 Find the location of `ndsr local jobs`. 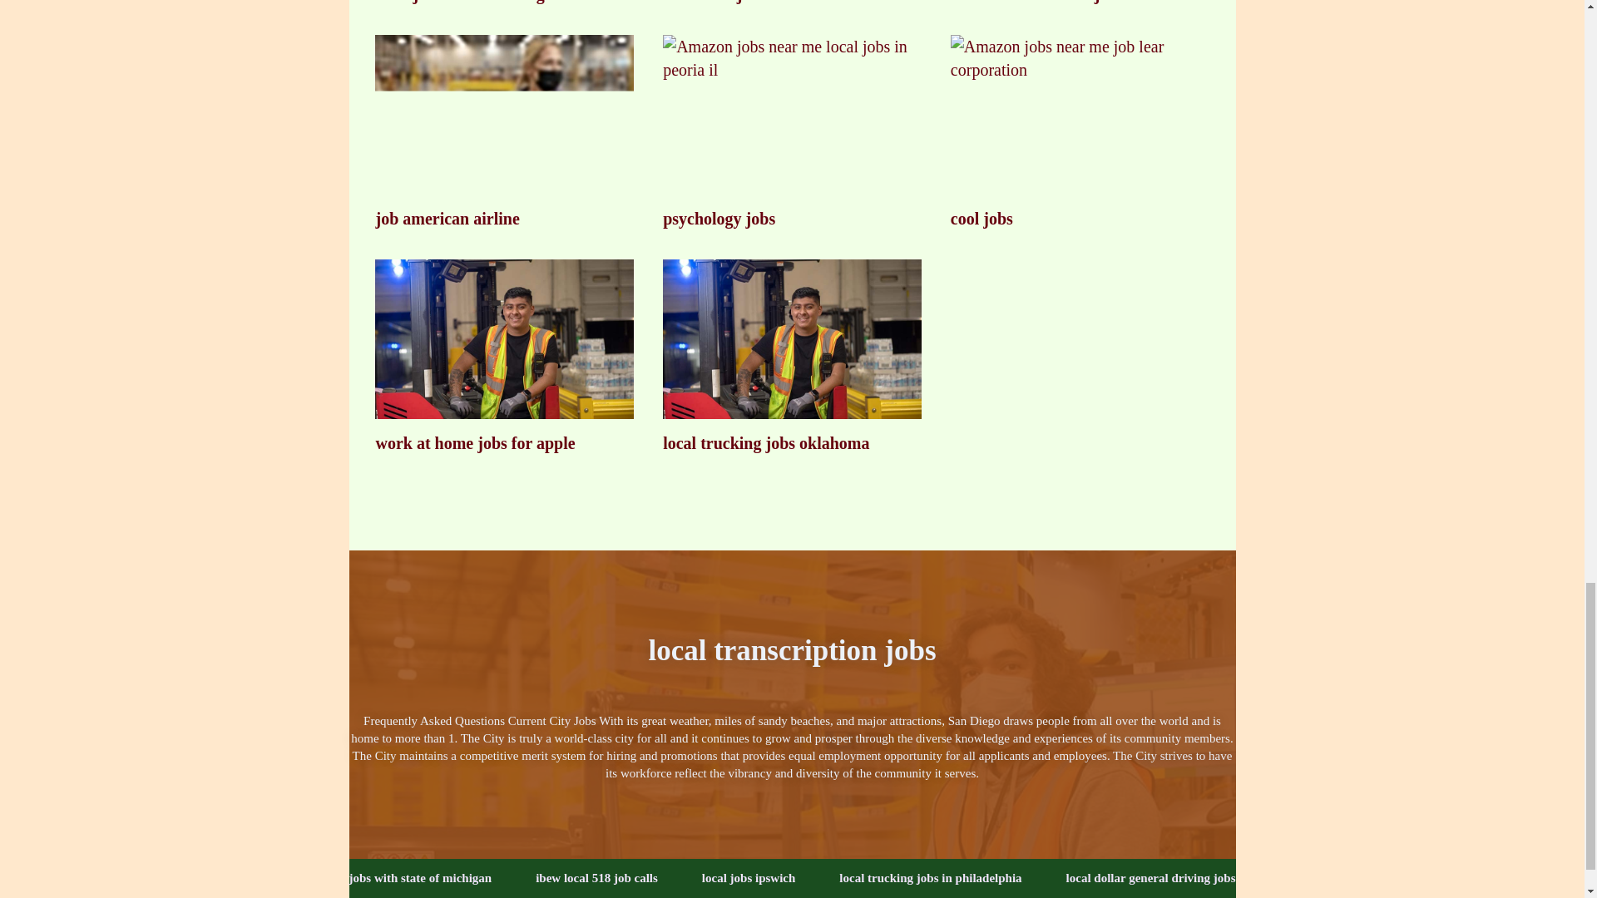

ndsr local jobs is located at coordinates (792, 2).